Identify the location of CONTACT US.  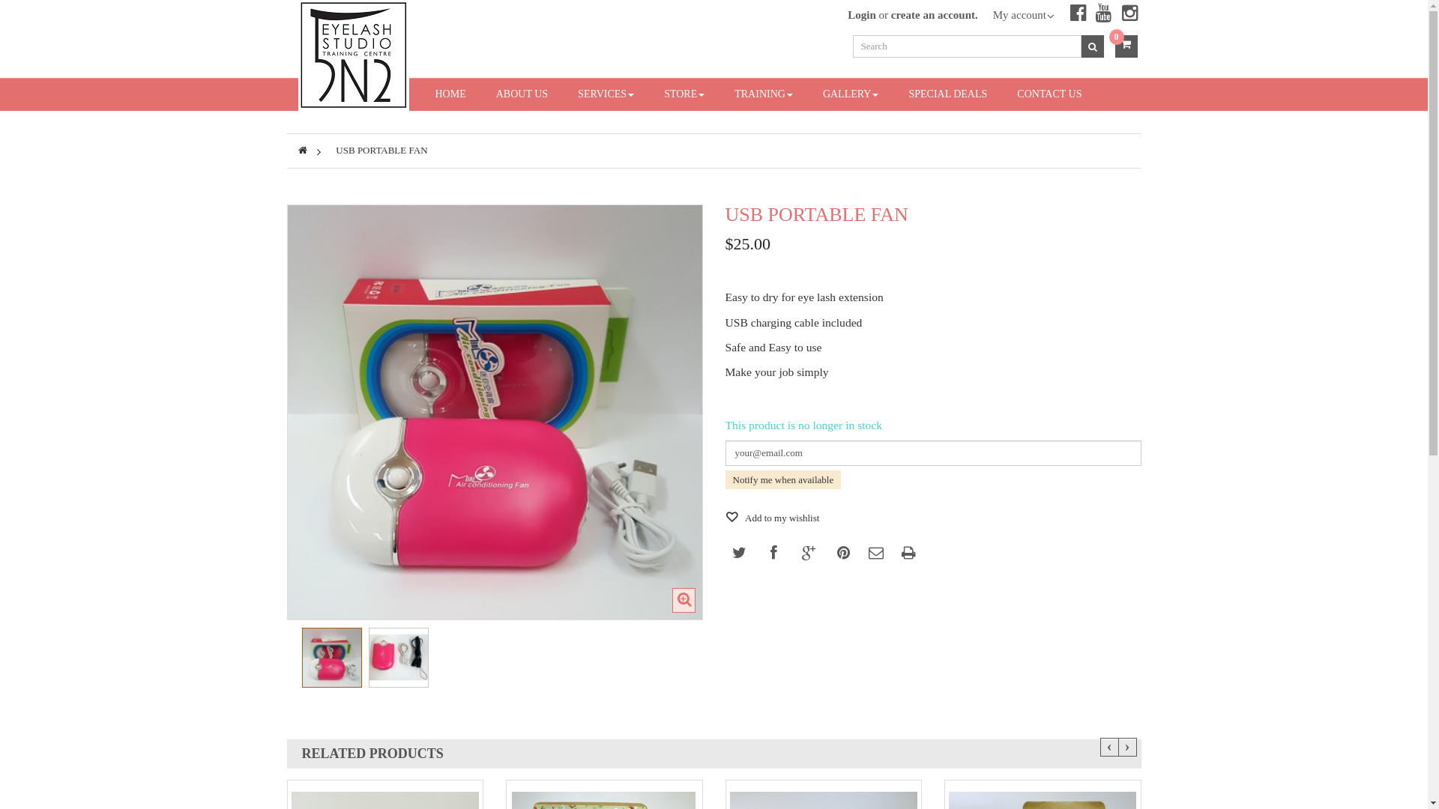
(1049, 94).